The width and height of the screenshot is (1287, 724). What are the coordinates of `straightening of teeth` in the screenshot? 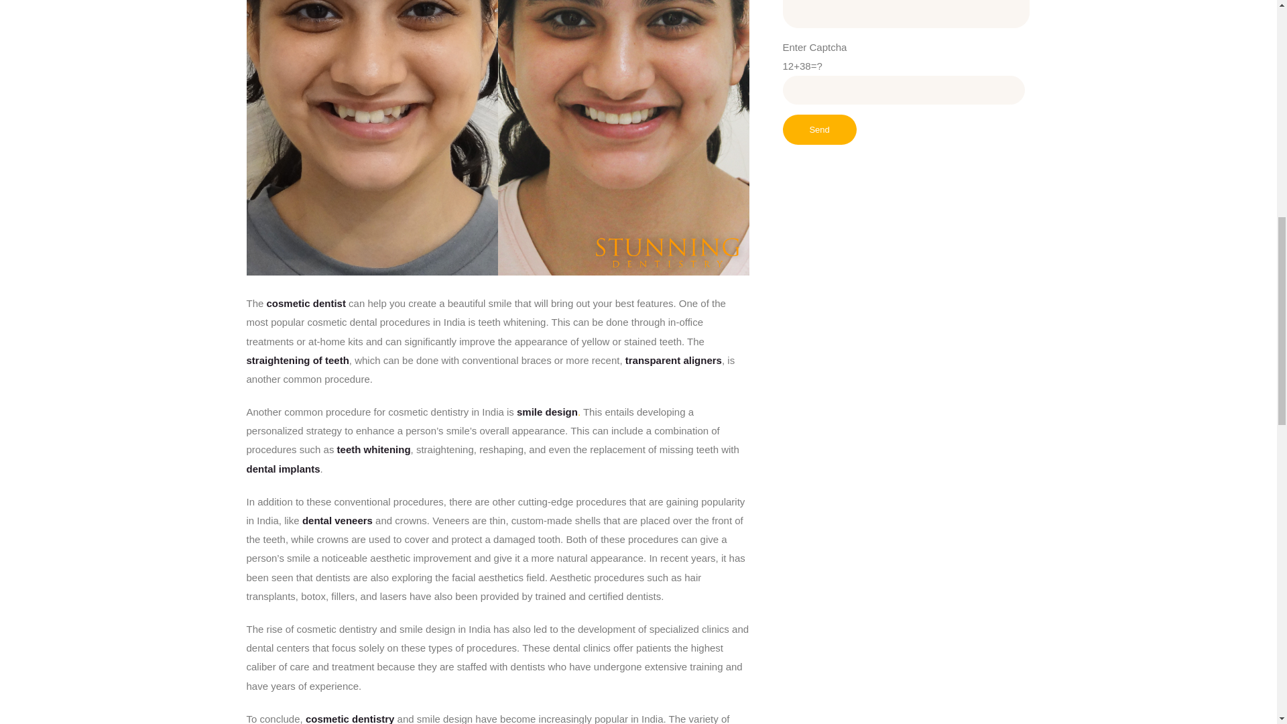 It's located at (298, 361).